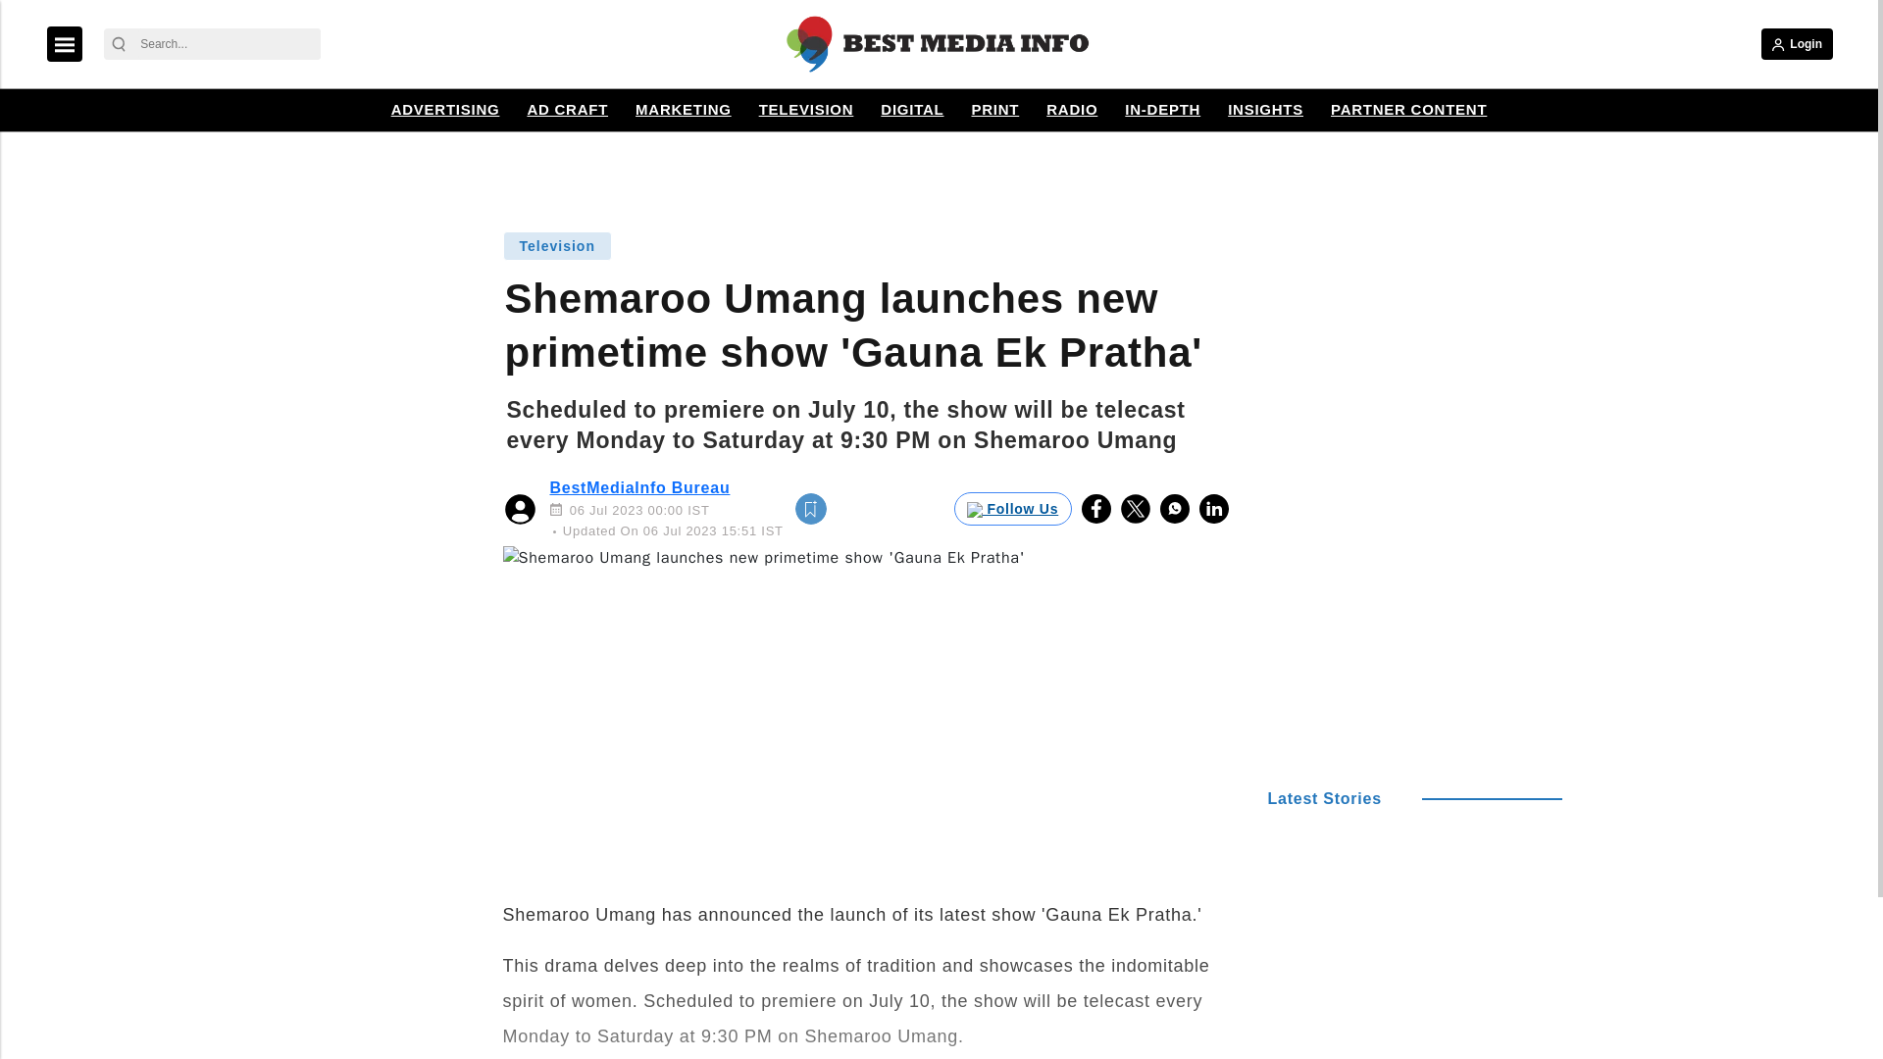  I want to click on TELEVISION, so click(806, 110).